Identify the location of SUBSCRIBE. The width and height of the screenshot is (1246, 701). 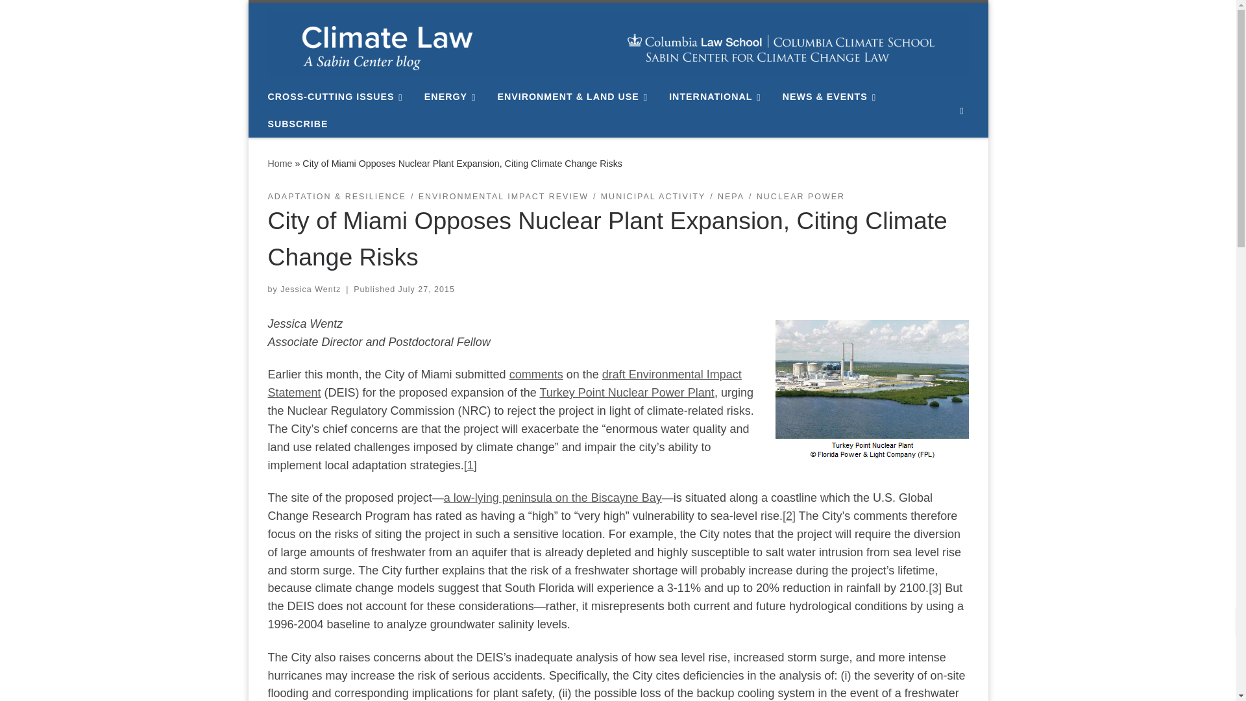
(297, 123).